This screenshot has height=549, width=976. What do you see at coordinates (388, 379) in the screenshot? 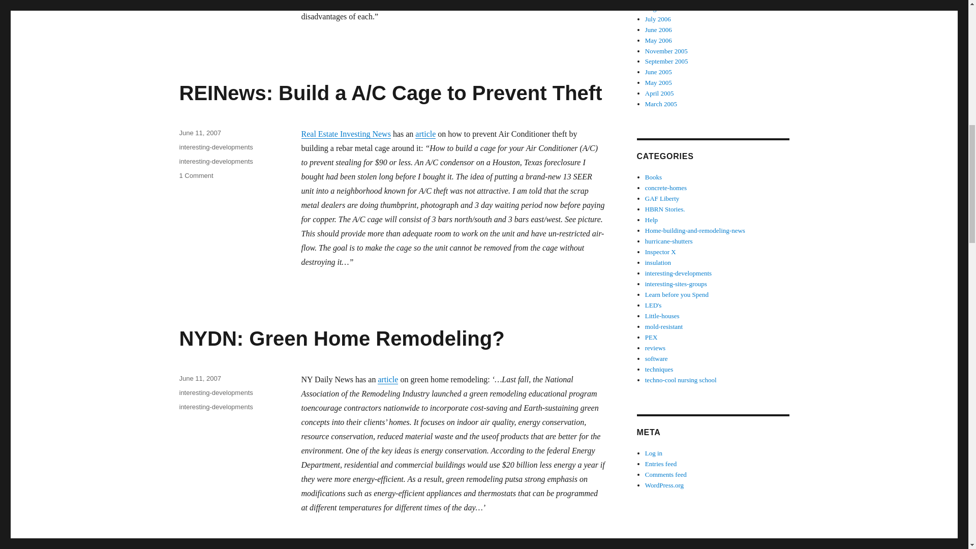
I see `article` at bounding box center [388, 379].